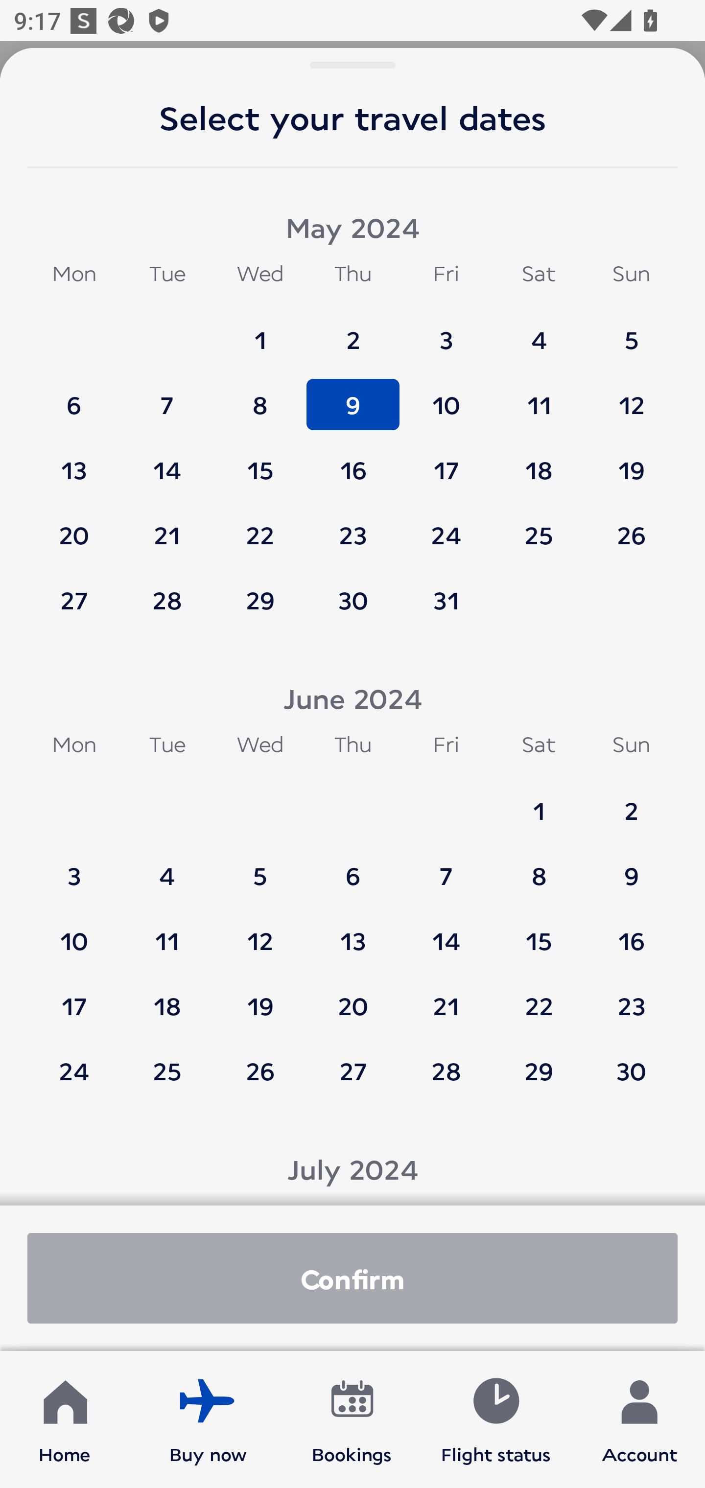 The width and height of the screenshot is (705, 1488). What do you see at coordinates (631, 331) in the screenshot?
I see `5` at bounding box center [631, 331].